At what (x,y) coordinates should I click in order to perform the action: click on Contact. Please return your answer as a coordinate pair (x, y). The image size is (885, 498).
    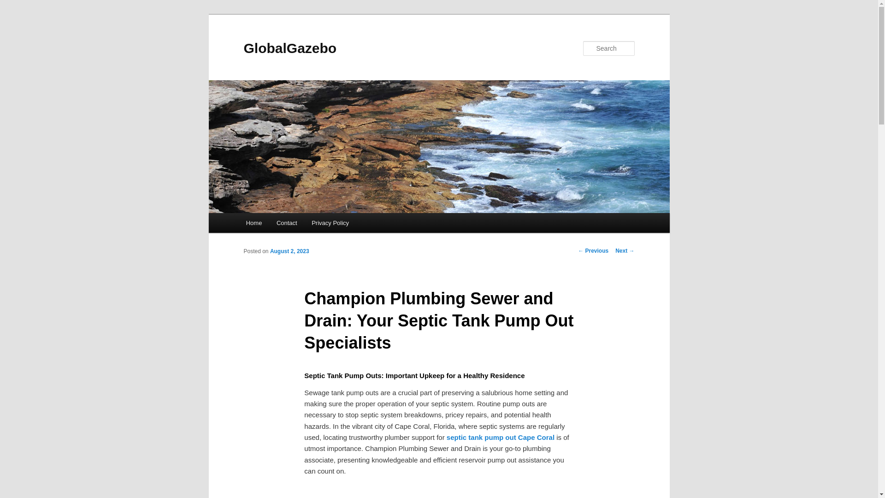
    Looking at the image, I should click on (287, 223).